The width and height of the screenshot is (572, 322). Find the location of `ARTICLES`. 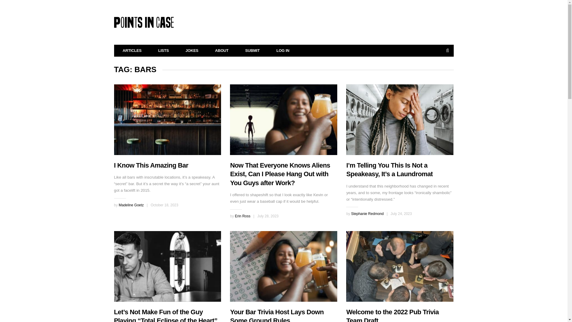

ARTICLES is located at coordinates (132, 51).